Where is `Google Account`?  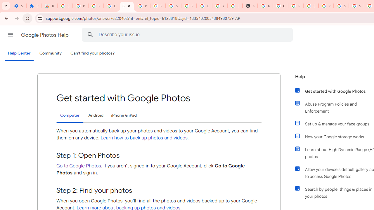 Google Account is located at coordinates (204, 6).